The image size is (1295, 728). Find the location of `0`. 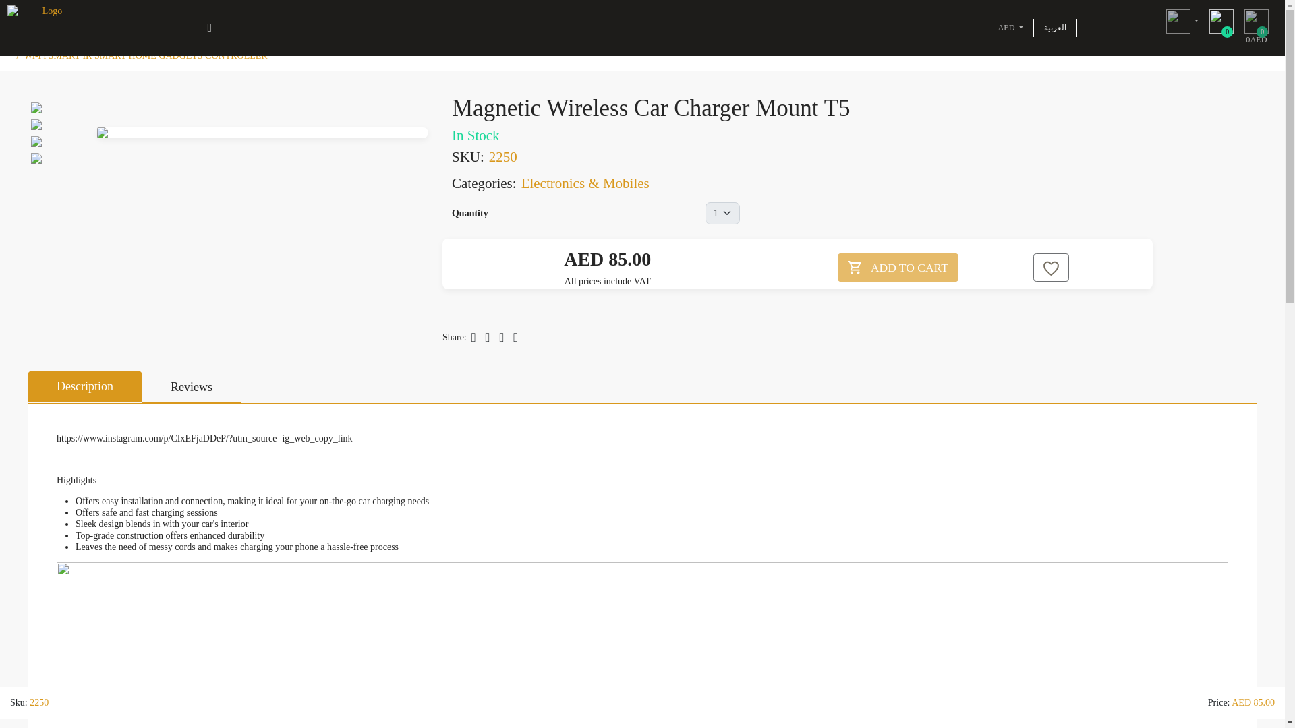

0 is located at coordinates (1221, 28).